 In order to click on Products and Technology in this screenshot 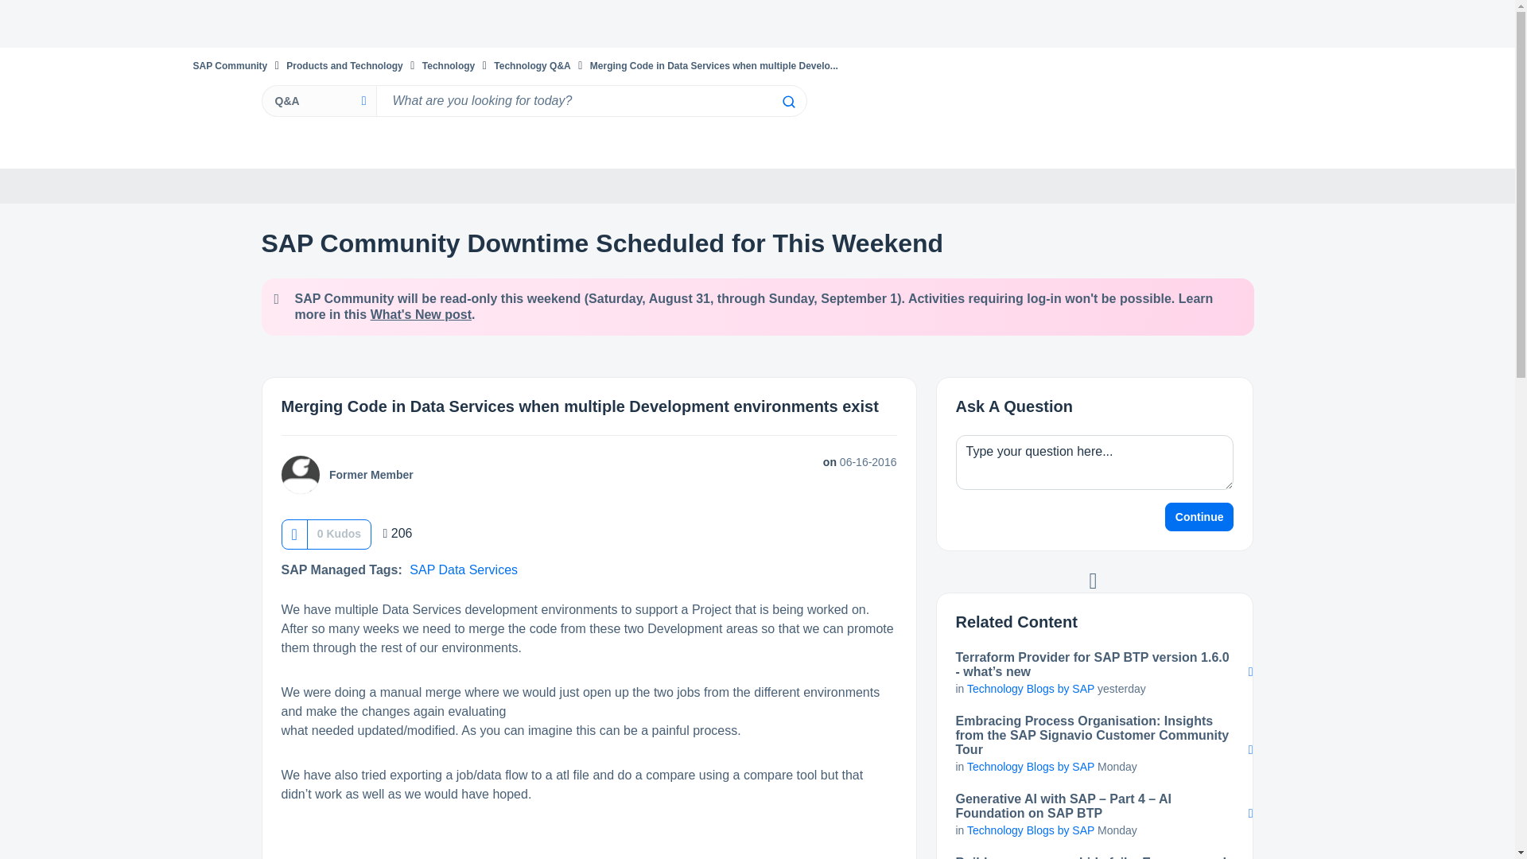, I will do `click(344, 65)`.